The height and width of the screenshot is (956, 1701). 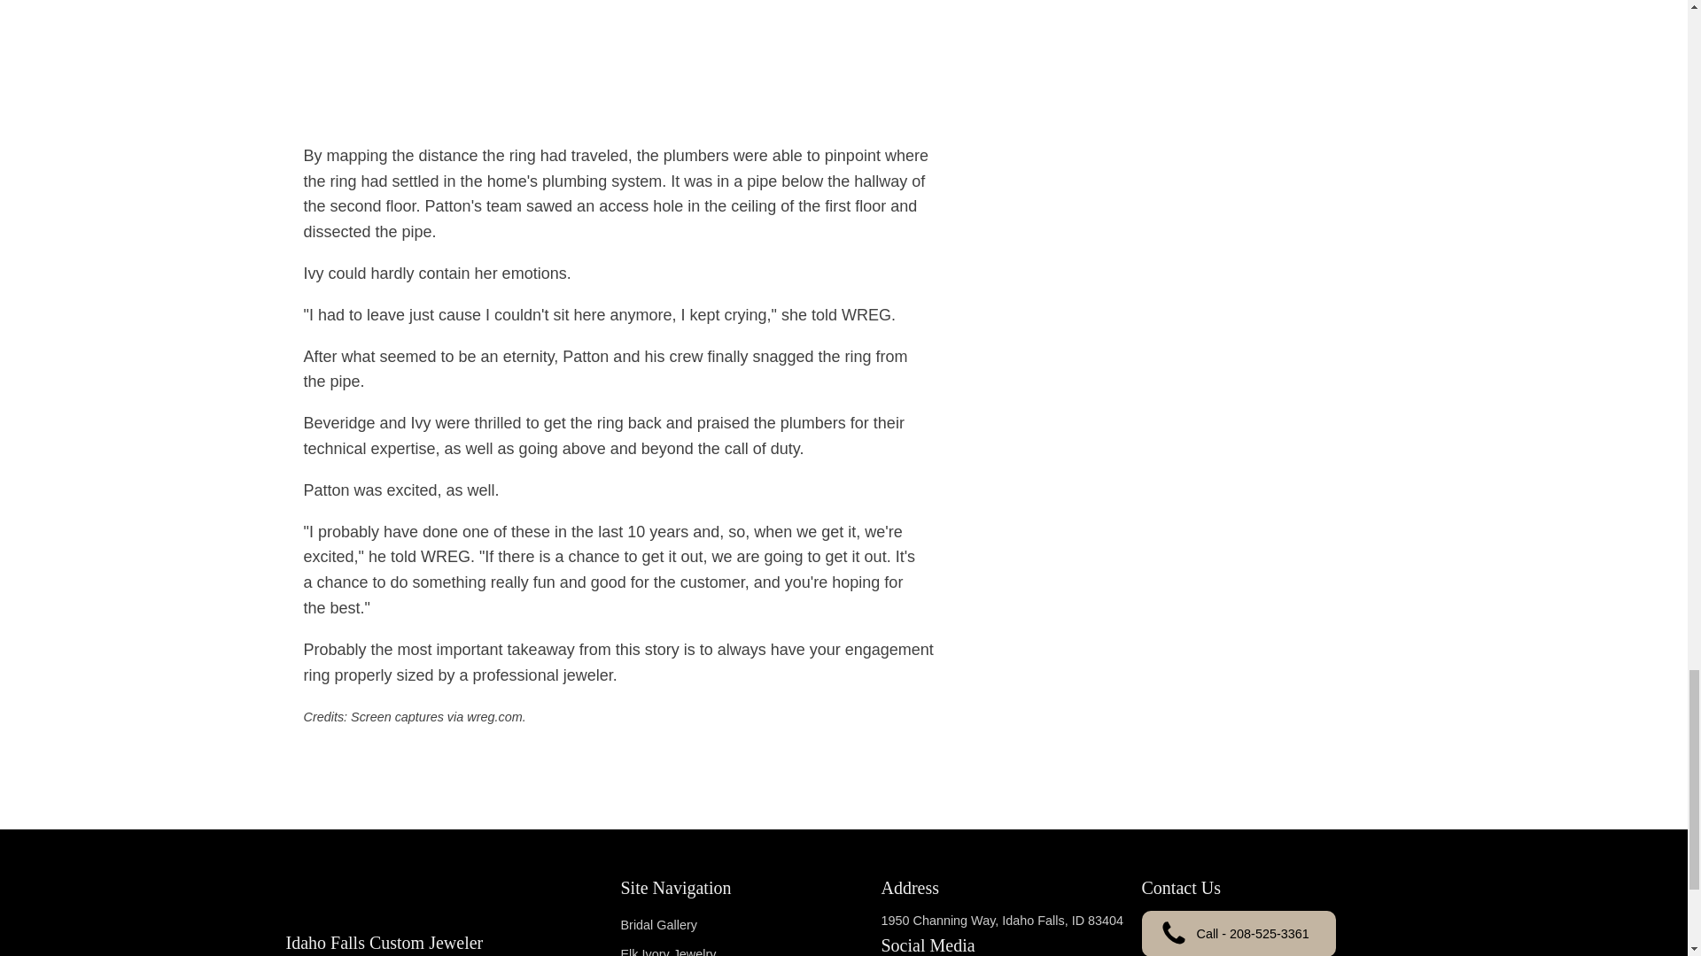 I want to click on Call - 208-525-3361, so click(x=1239, y=933).